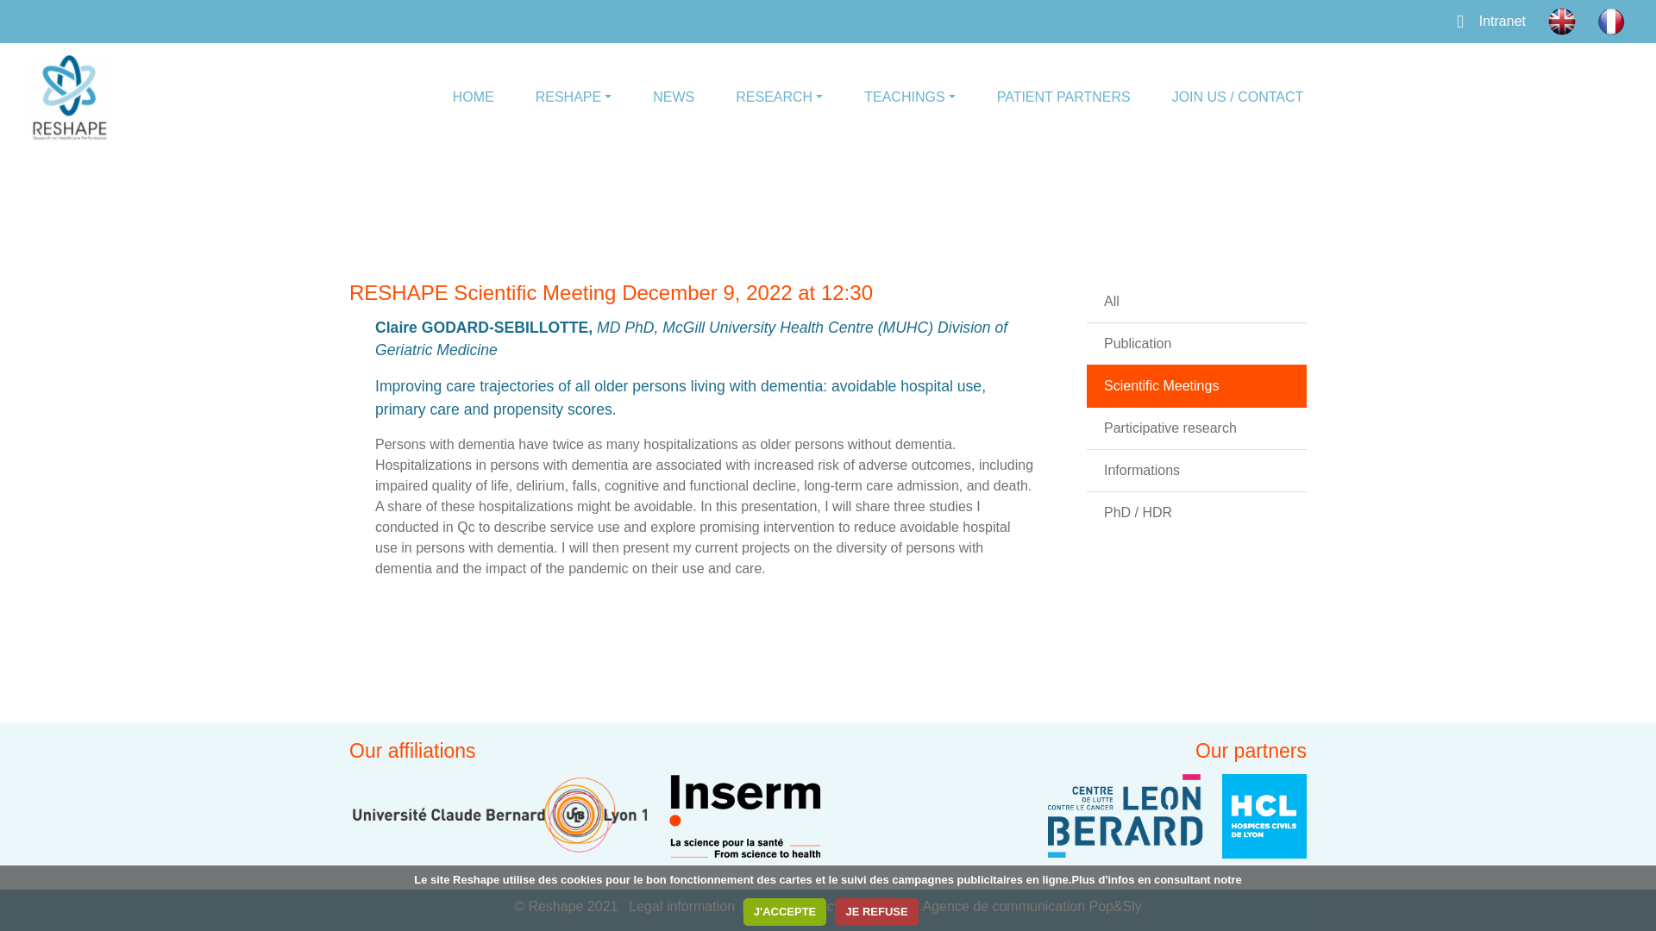 This screenshot has width=1656, height=931. I want to click on Scientific Meetings, so click(1161, 384).